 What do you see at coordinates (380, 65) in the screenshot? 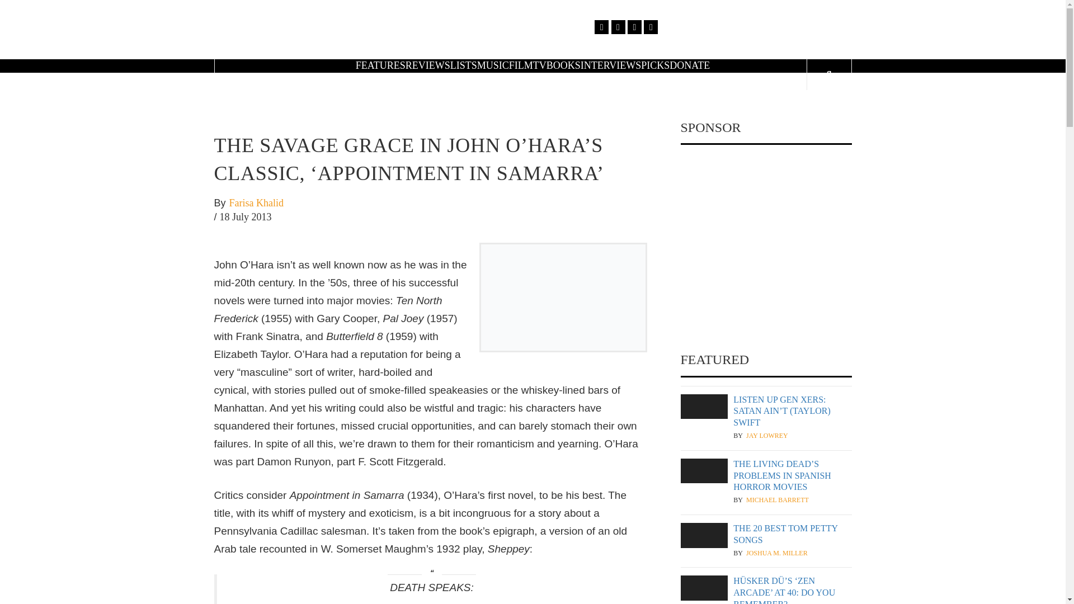
I see `FEATURES` at bounding box center [380, 65].